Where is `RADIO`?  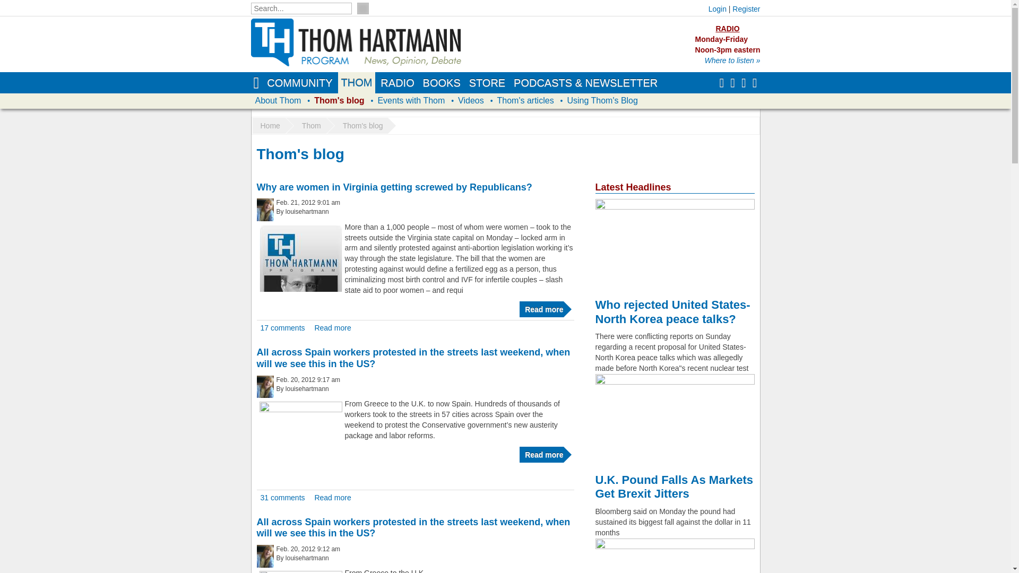
RADIO is located at coordinates (397, 83).